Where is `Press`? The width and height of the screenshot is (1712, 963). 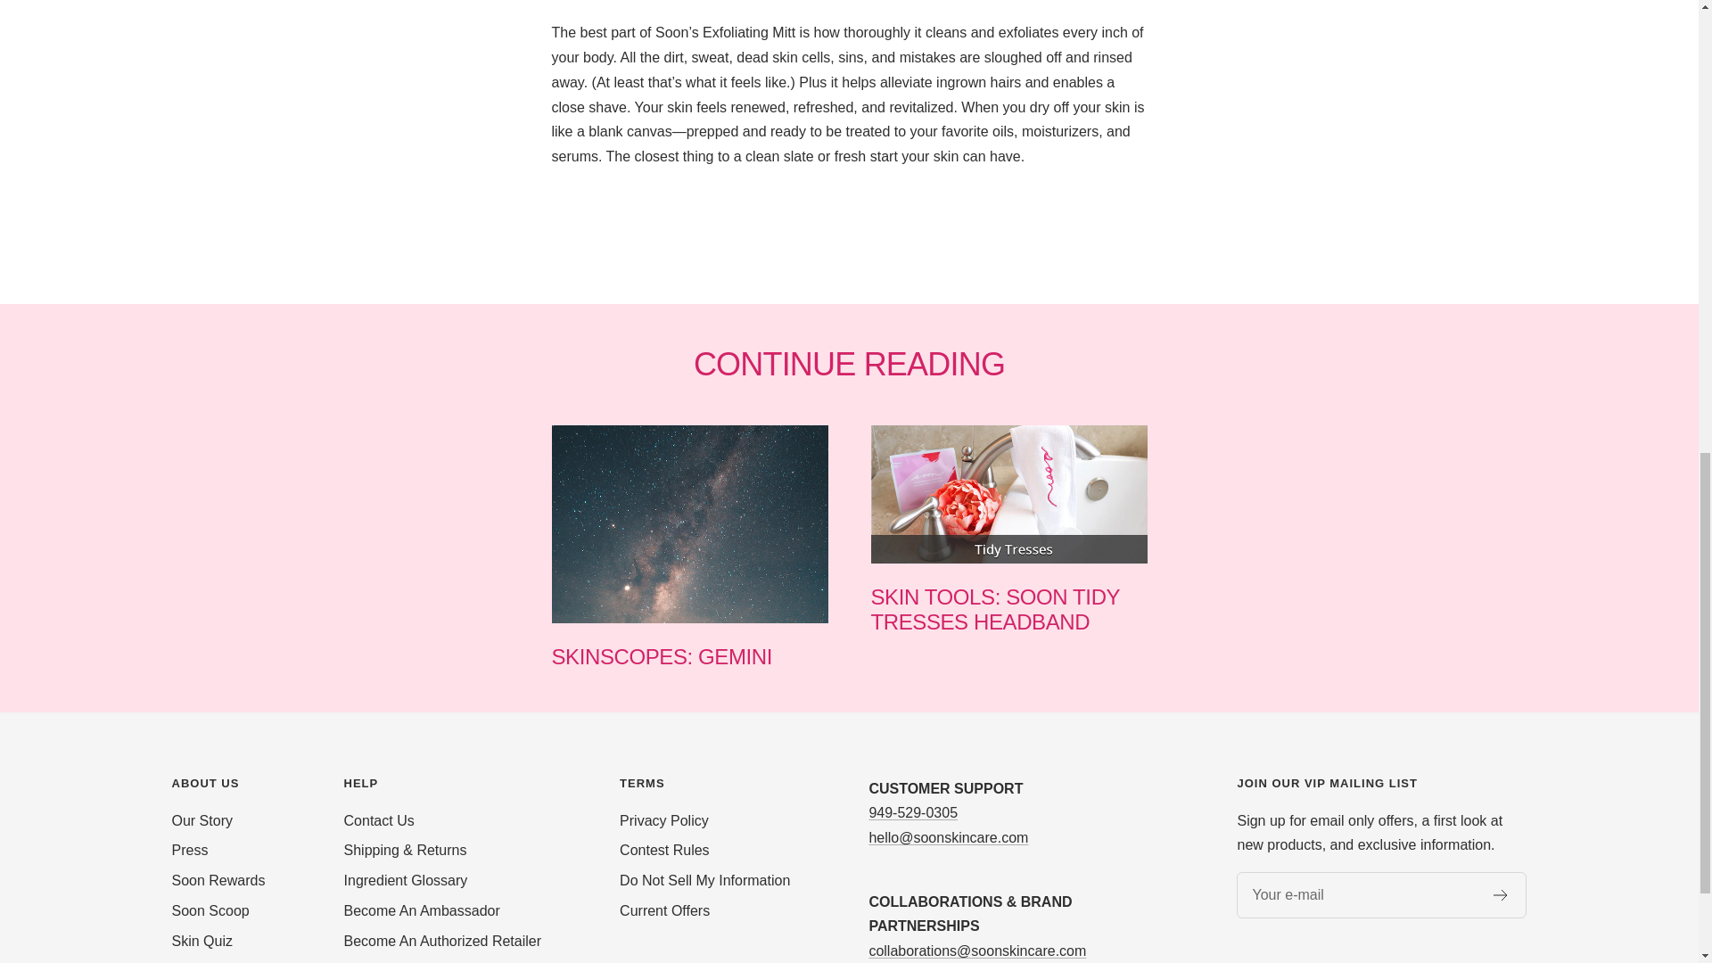 Press is located at coordinates (202, 821).